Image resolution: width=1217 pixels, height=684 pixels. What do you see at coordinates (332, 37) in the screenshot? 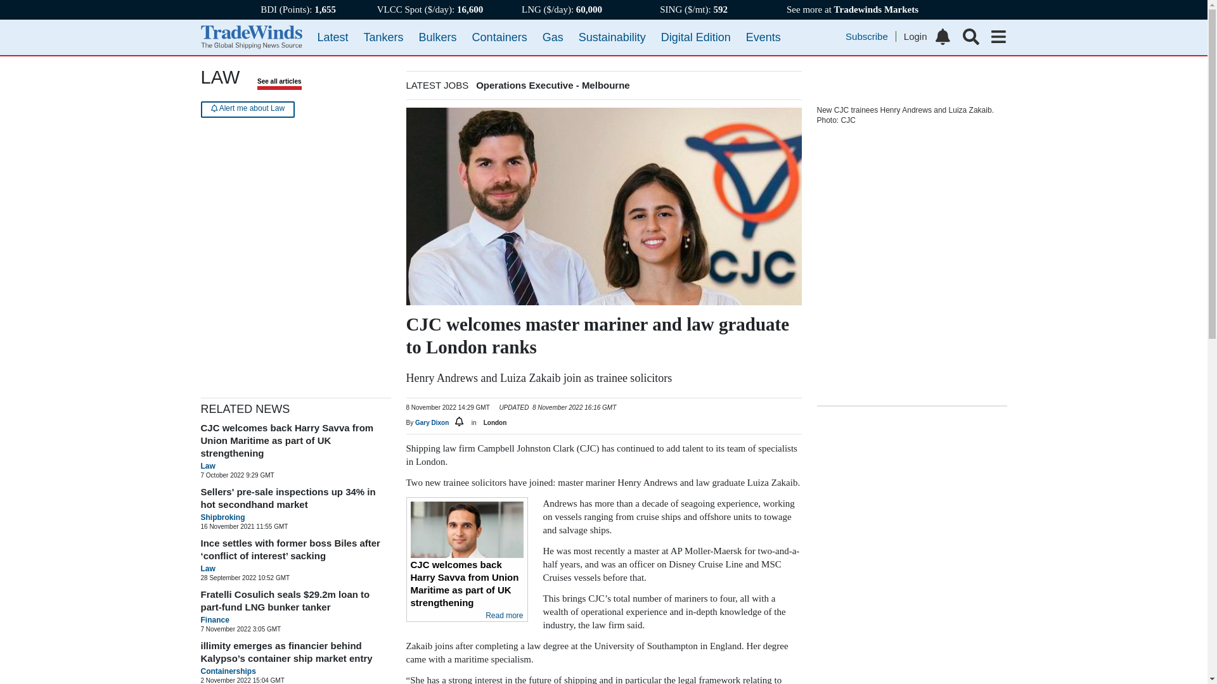
I see `Latest` at bounding box center [332, 37].